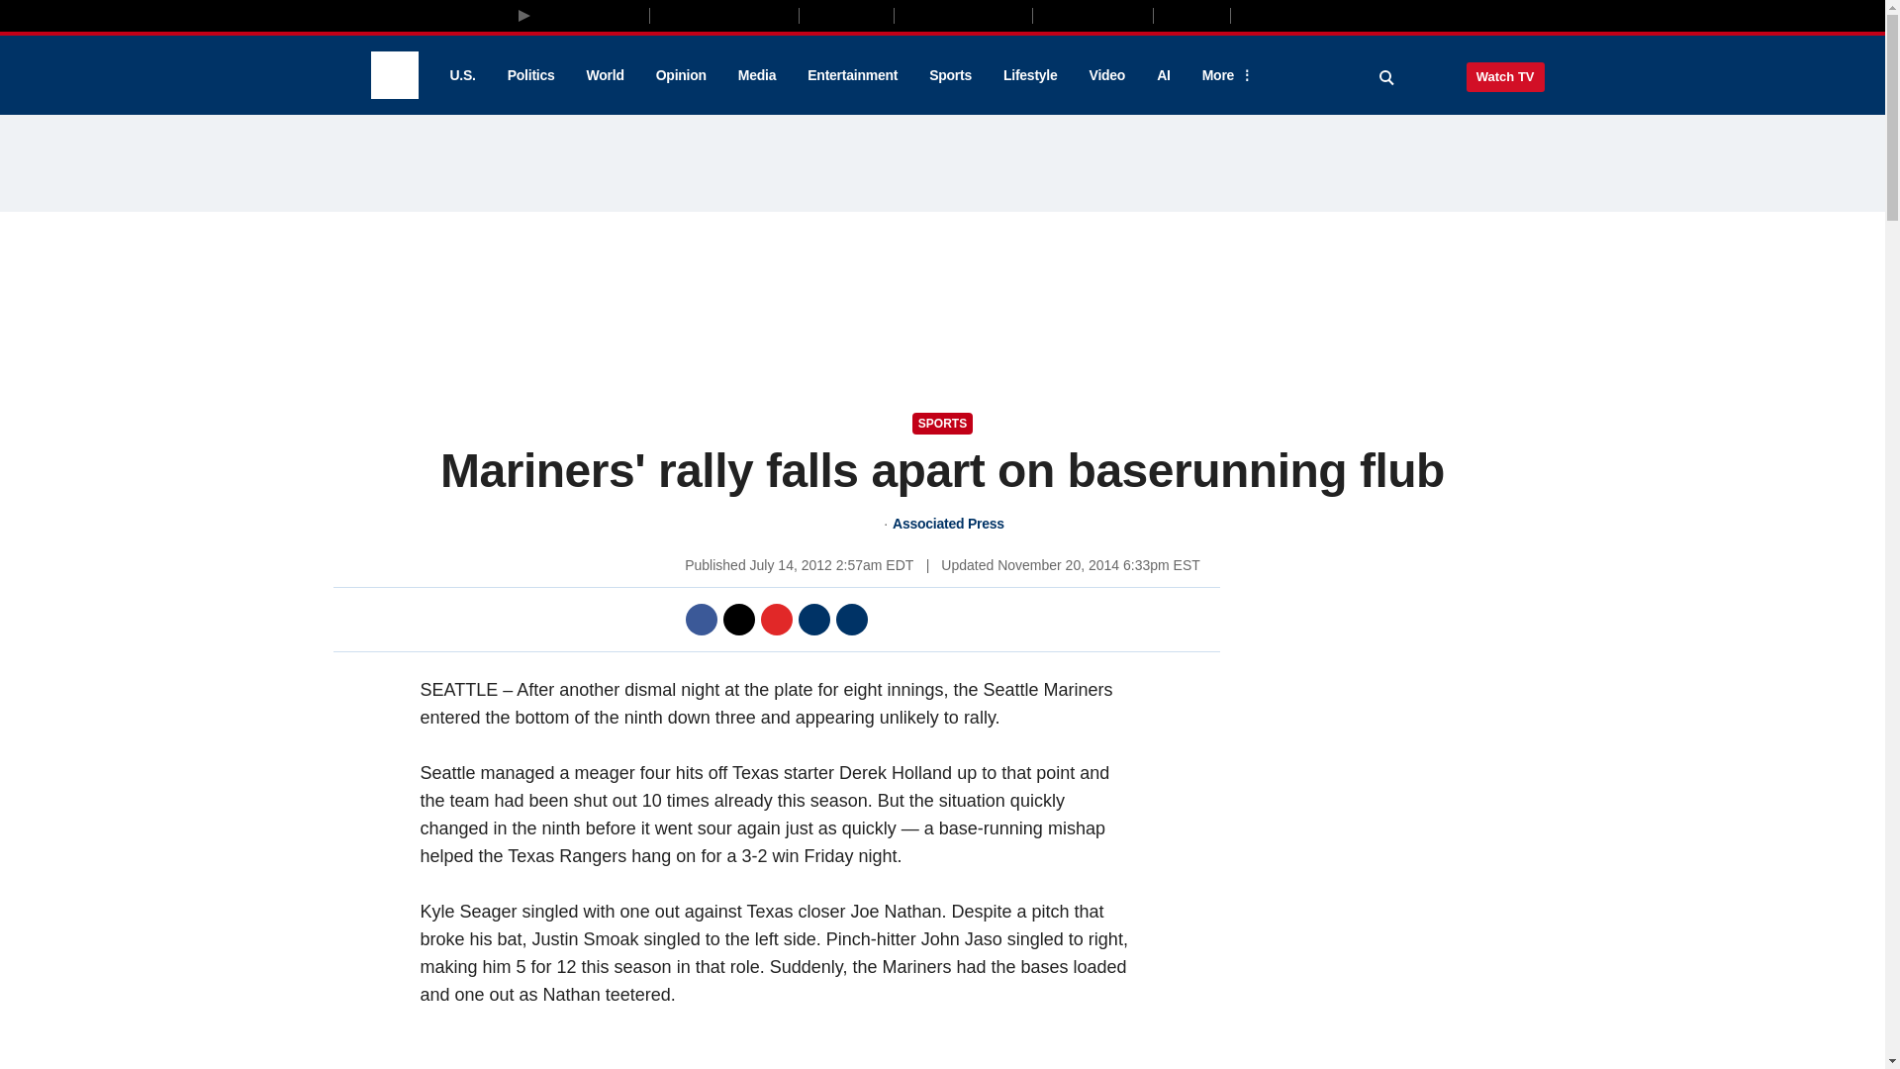 This screenshot has width=1900, height=1069. Describe the element at coordinates (1314, 15) in the screenshot. I see `Books` at that location.